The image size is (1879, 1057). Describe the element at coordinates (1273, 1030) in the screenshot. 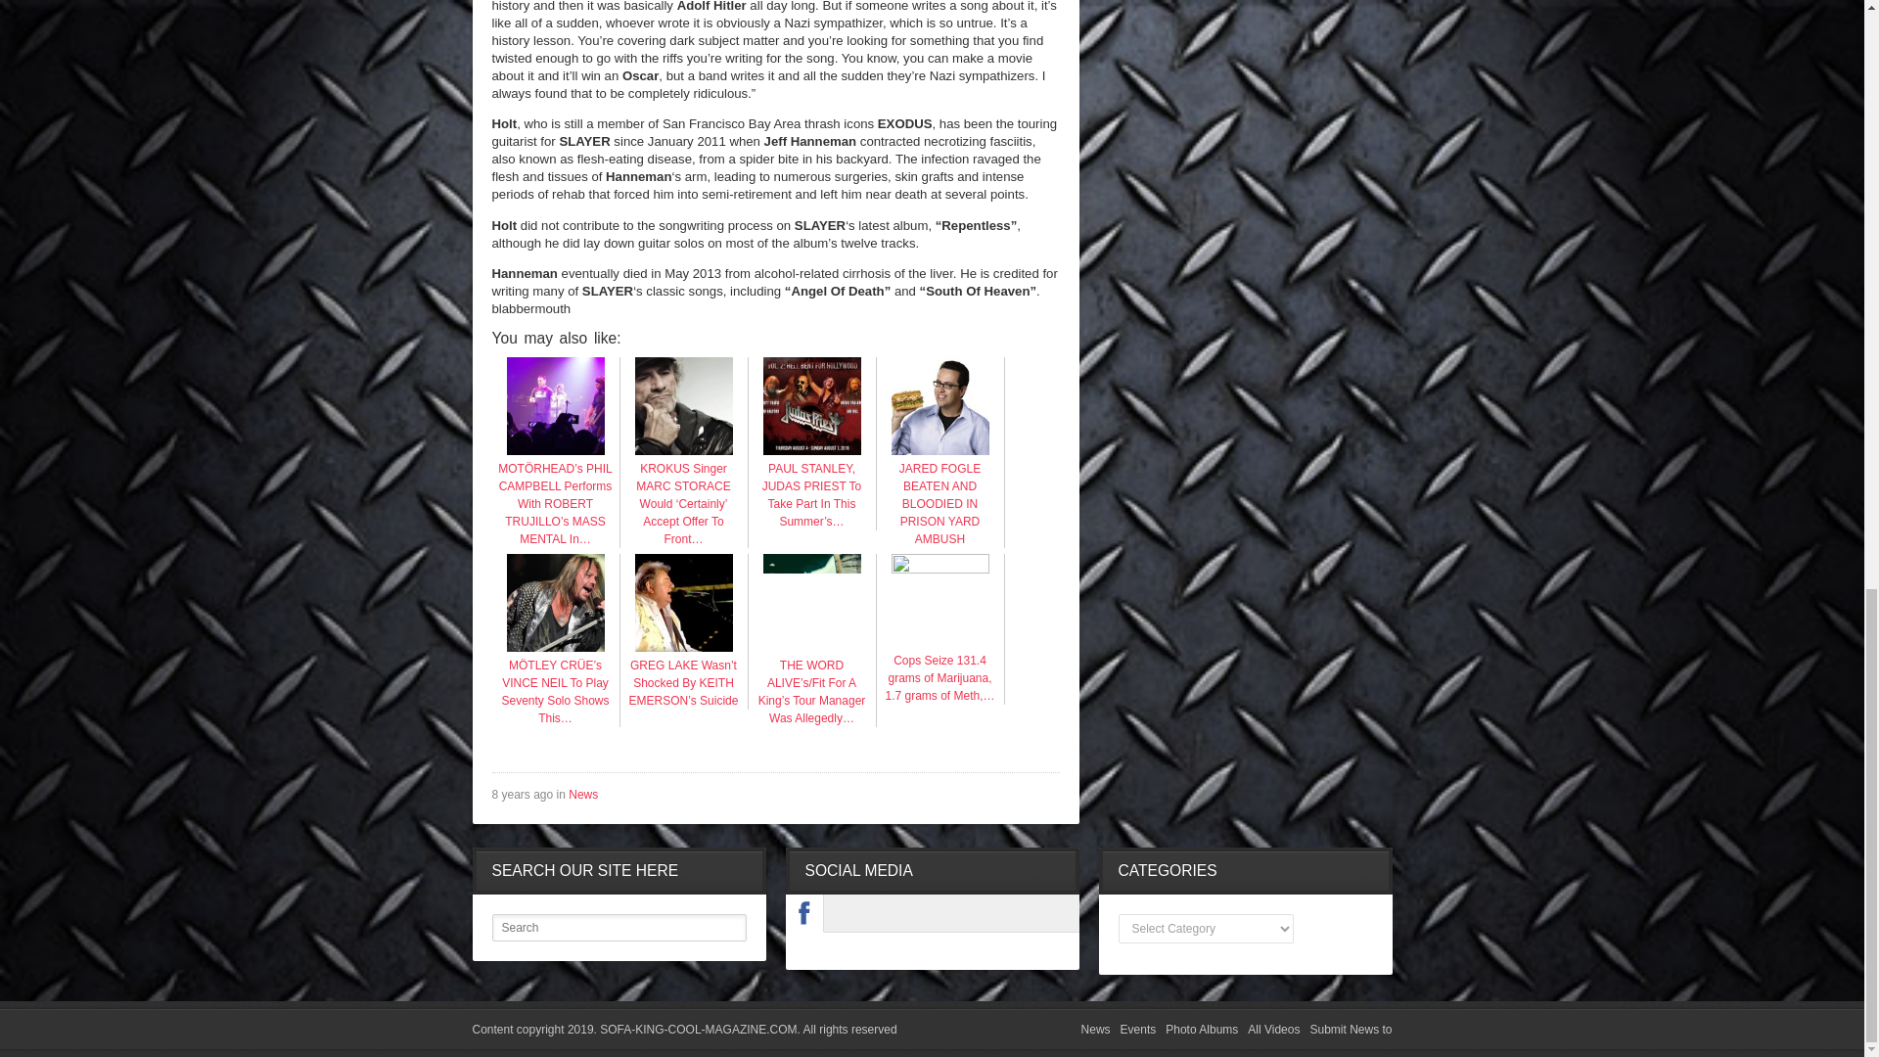

I see `All Videos` at that location.